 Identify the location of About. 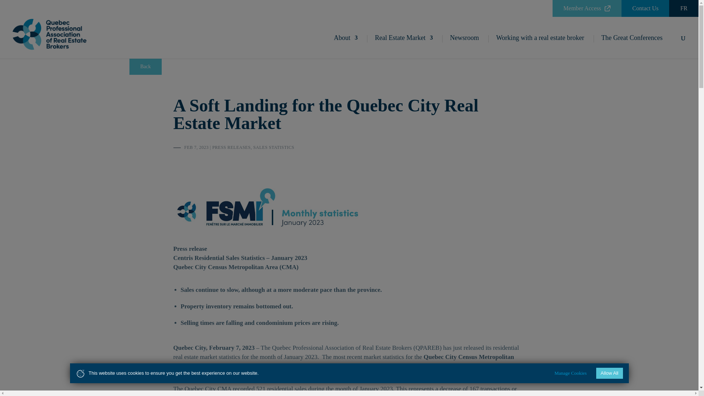
(345, 47).